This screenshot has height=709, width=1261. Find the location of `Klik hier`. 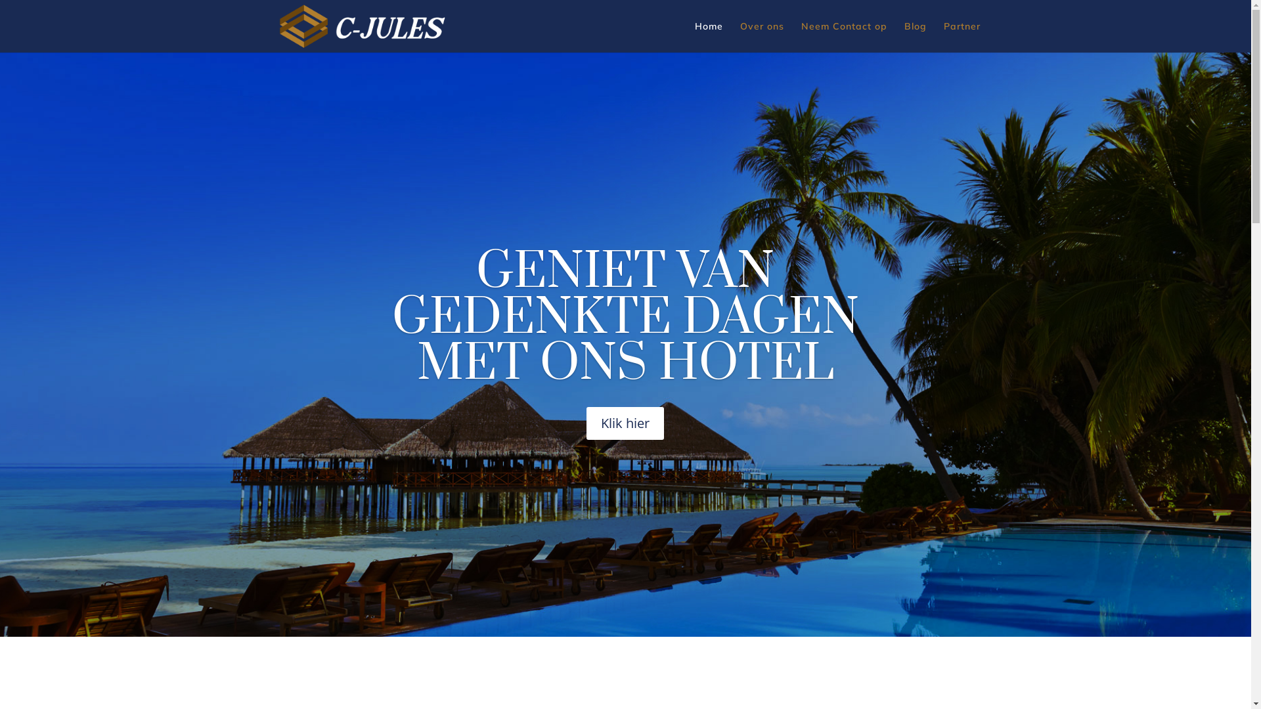

Klik hier is located at coordinates (625, 423).